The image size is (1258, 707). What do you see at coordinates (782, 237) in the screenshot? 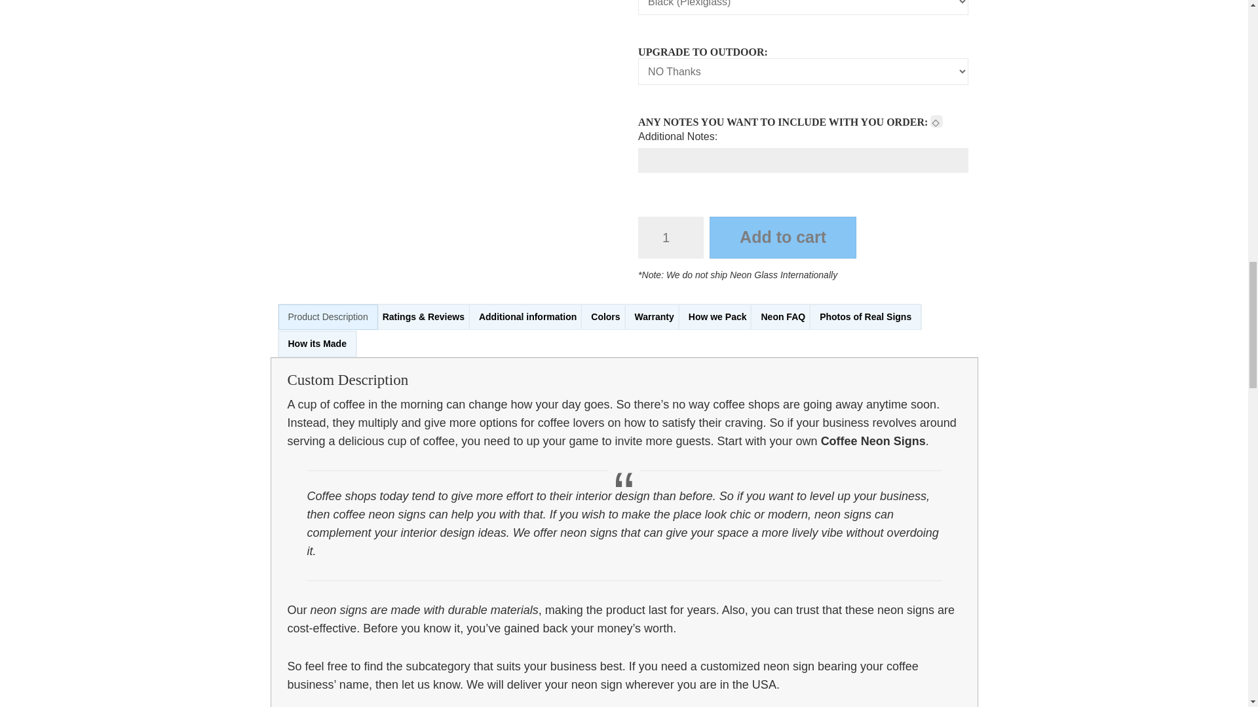
I see `Add to cart` at bounding box center [782, 237].